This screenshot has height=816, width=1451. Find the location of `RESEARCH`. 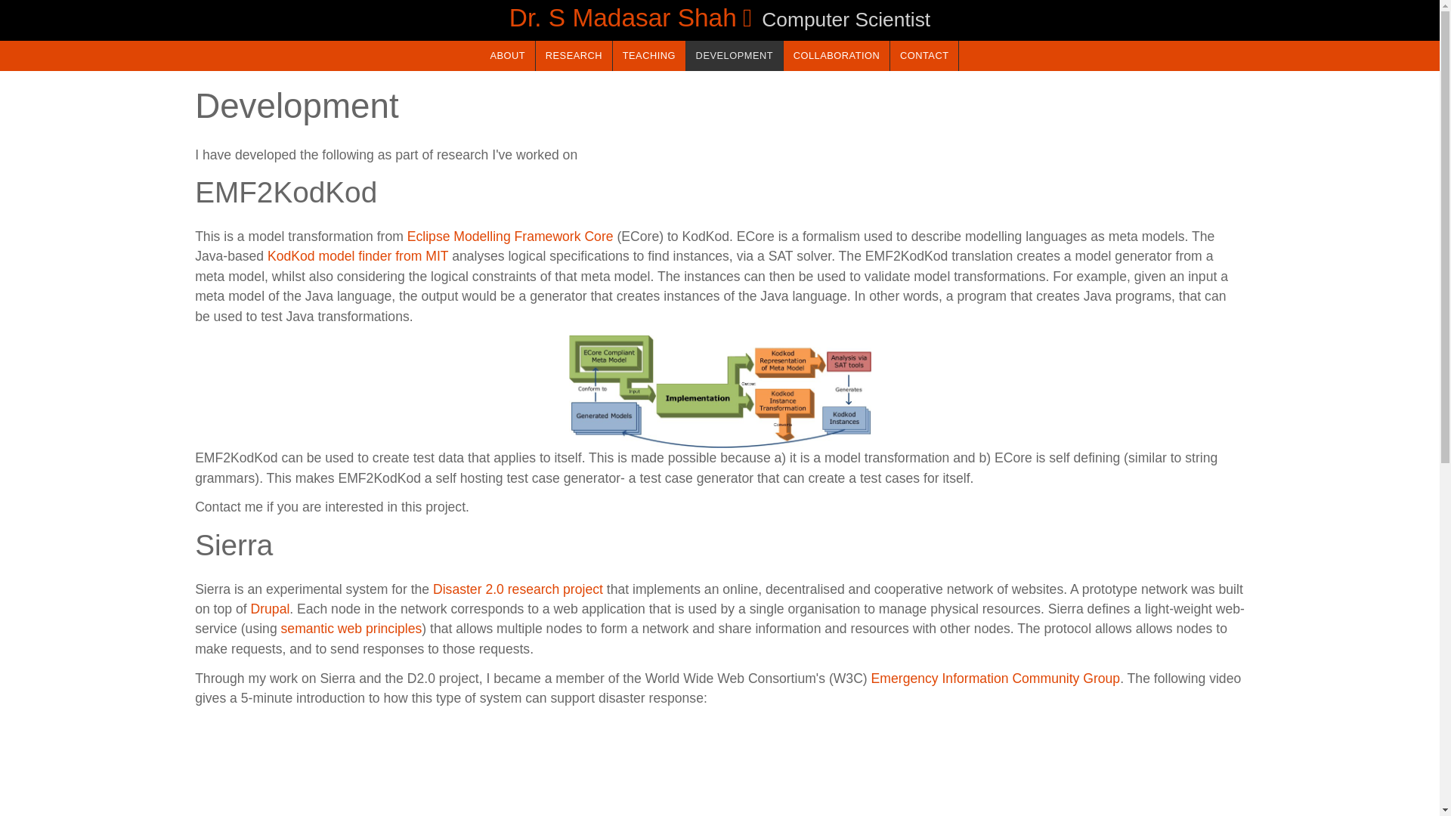

RESEARCH is located at coordinates (574, 56).